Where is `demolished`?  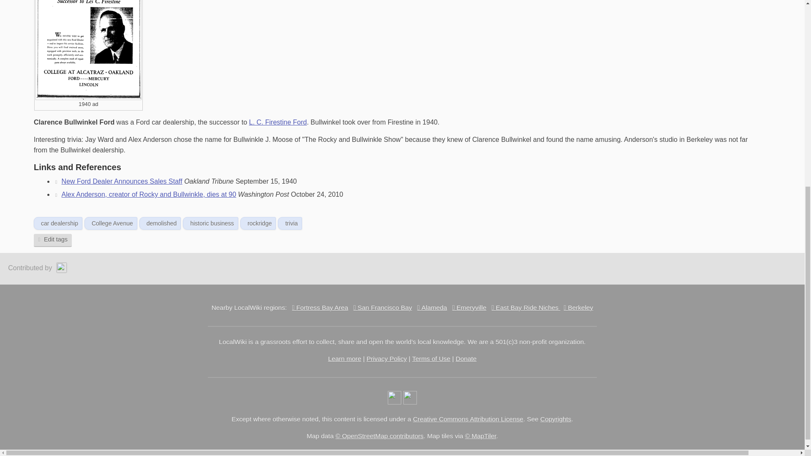
demolished is located at coordinates (161, 223).